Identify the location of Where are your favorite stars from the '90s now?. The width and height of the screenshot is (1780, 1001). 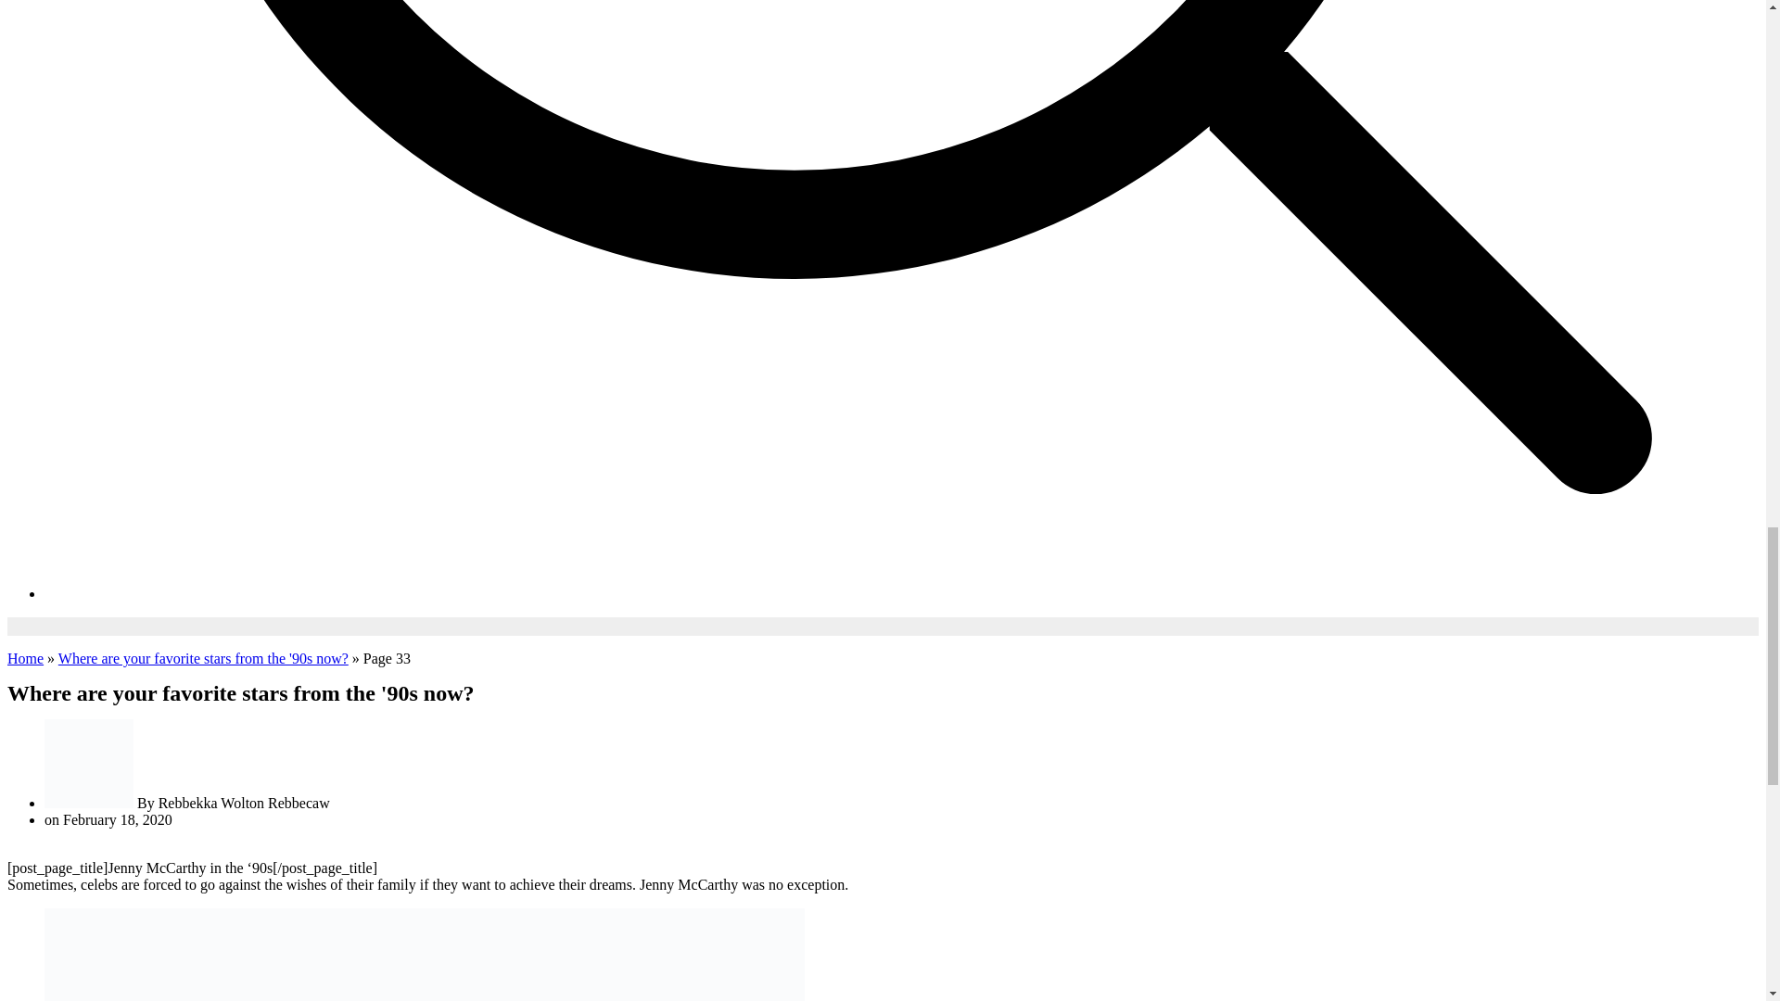
(204, 658).